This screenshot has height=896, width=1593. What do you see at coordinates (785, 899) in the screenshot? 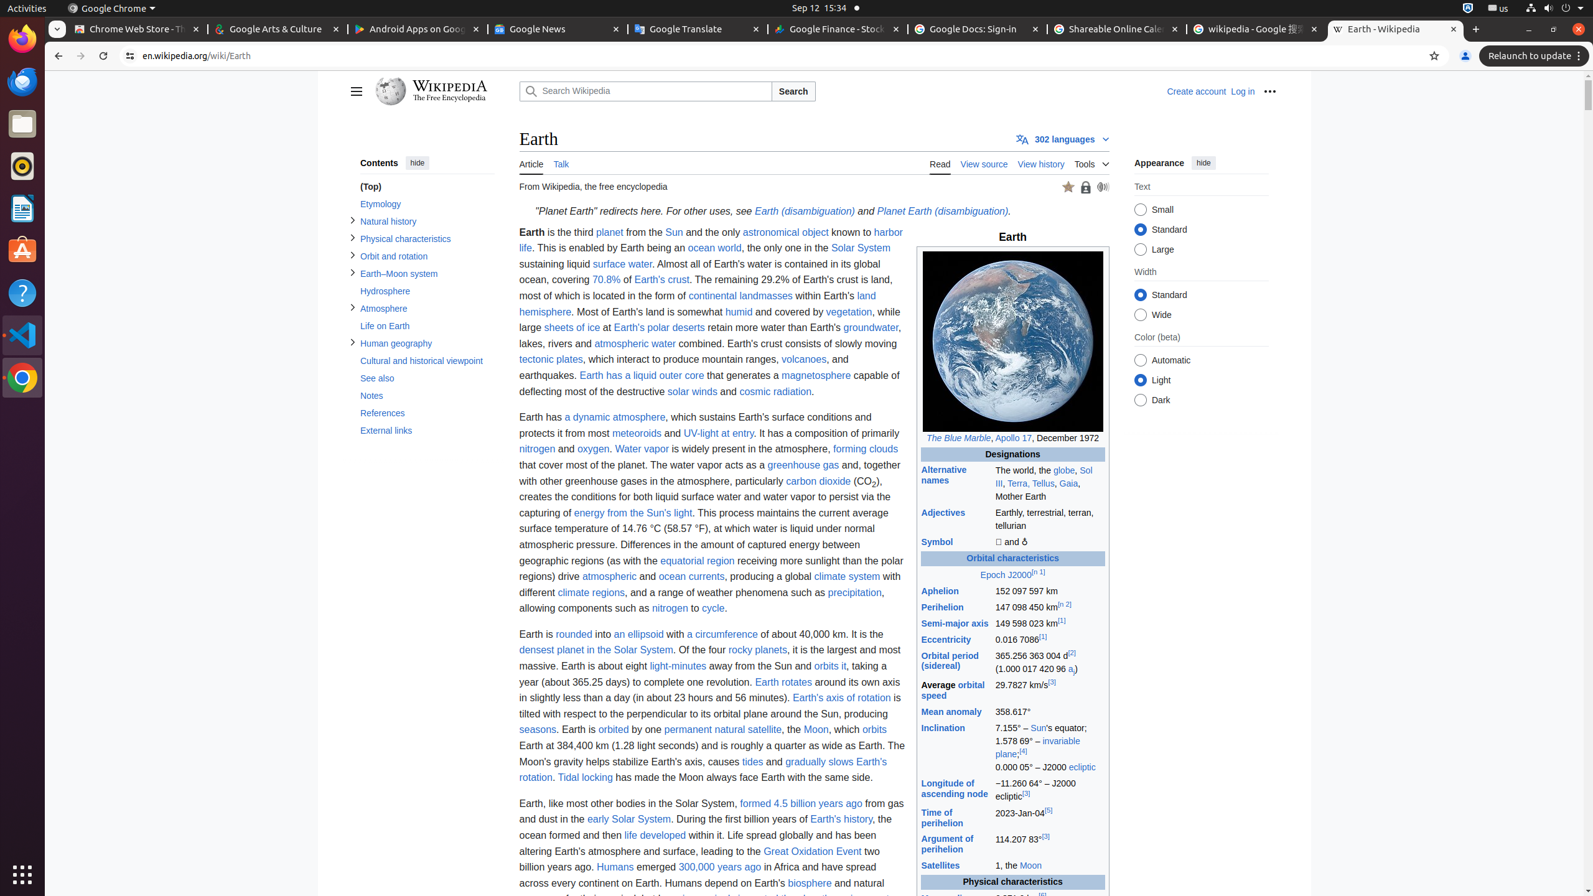
I see `increasingly impacted the planet's environment` at bounding box center [785, 899].